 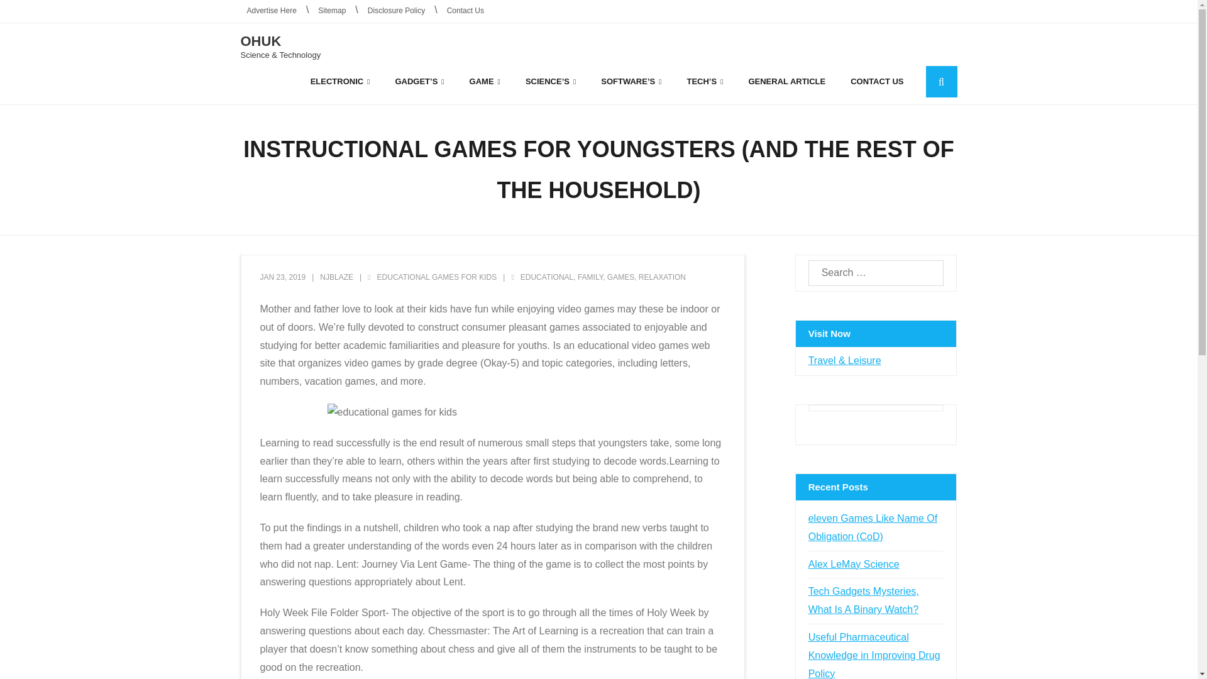 What do you see at coordinates (485, 81) in the screenshot?
I see `GAME` at bounding box center [485, 81].